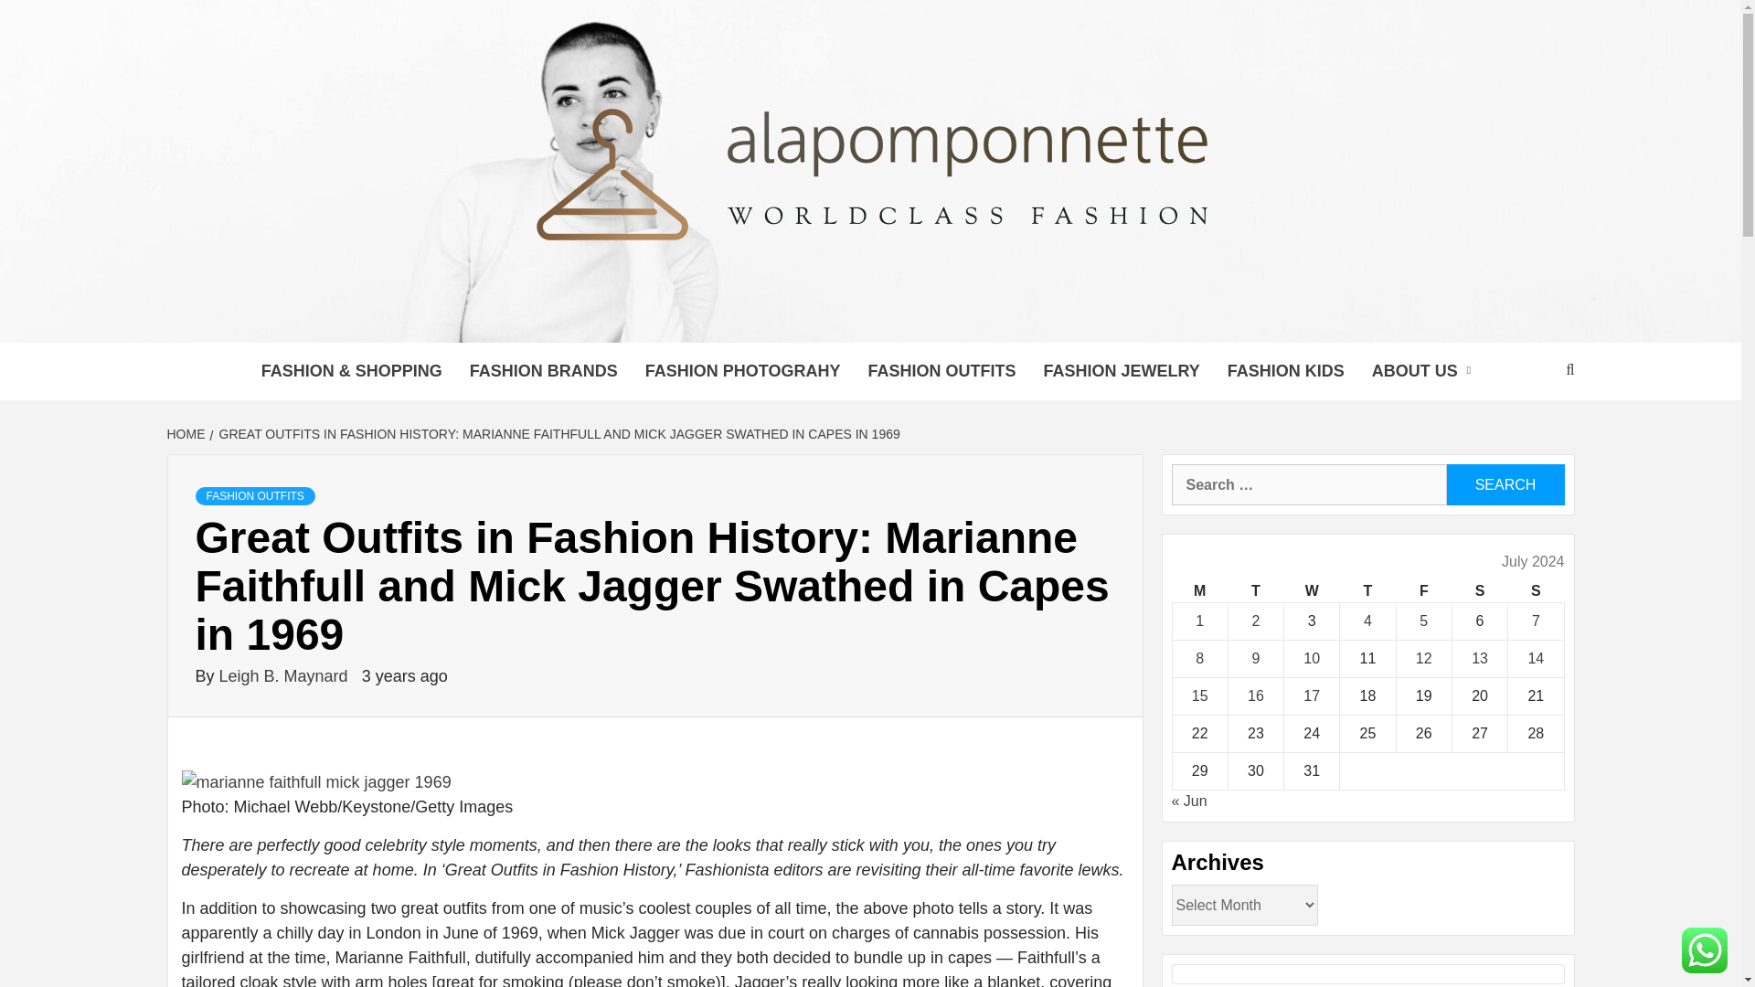 This screenshot has height=987, width=1755. Describe the element at coordinates (1255, 620) in the screenshot. I see `2` at that location.